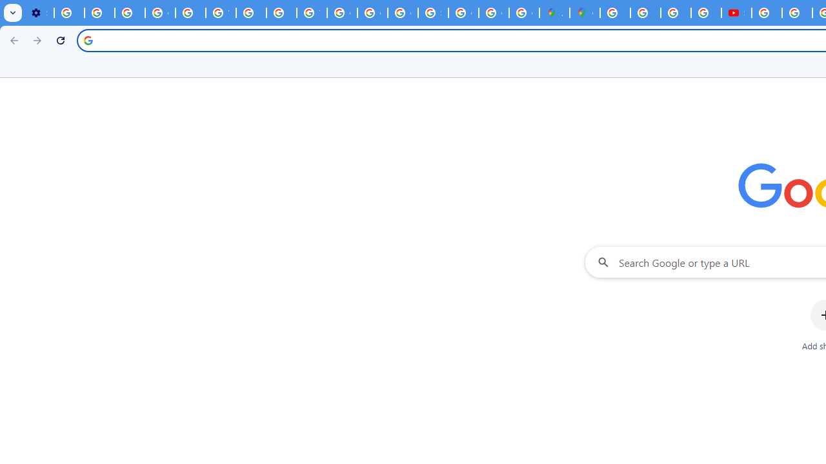 The width and height of the screenshot is (826, 464). I want to click on Privacy Help Center - Policies Help, so click(281, 13).